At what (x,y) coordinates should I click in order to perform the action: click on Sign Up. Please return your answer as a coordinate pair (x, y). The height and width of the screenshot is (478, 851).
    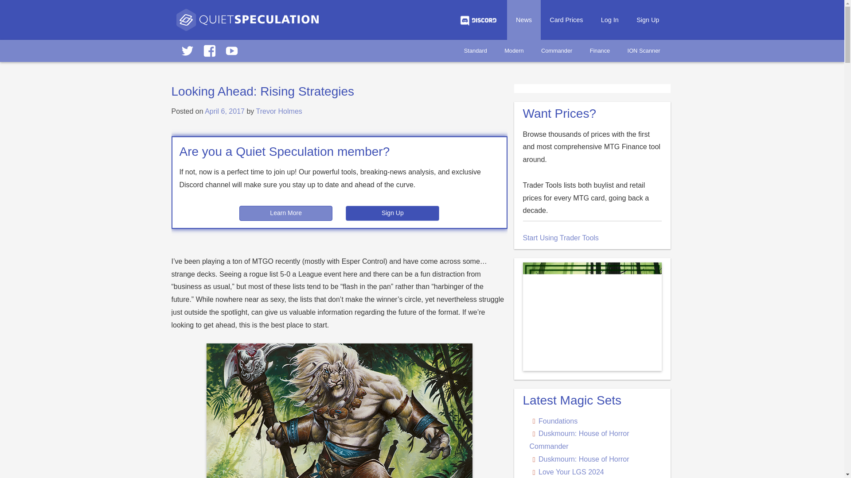
    Looking at the image, I should click on (392, 213).